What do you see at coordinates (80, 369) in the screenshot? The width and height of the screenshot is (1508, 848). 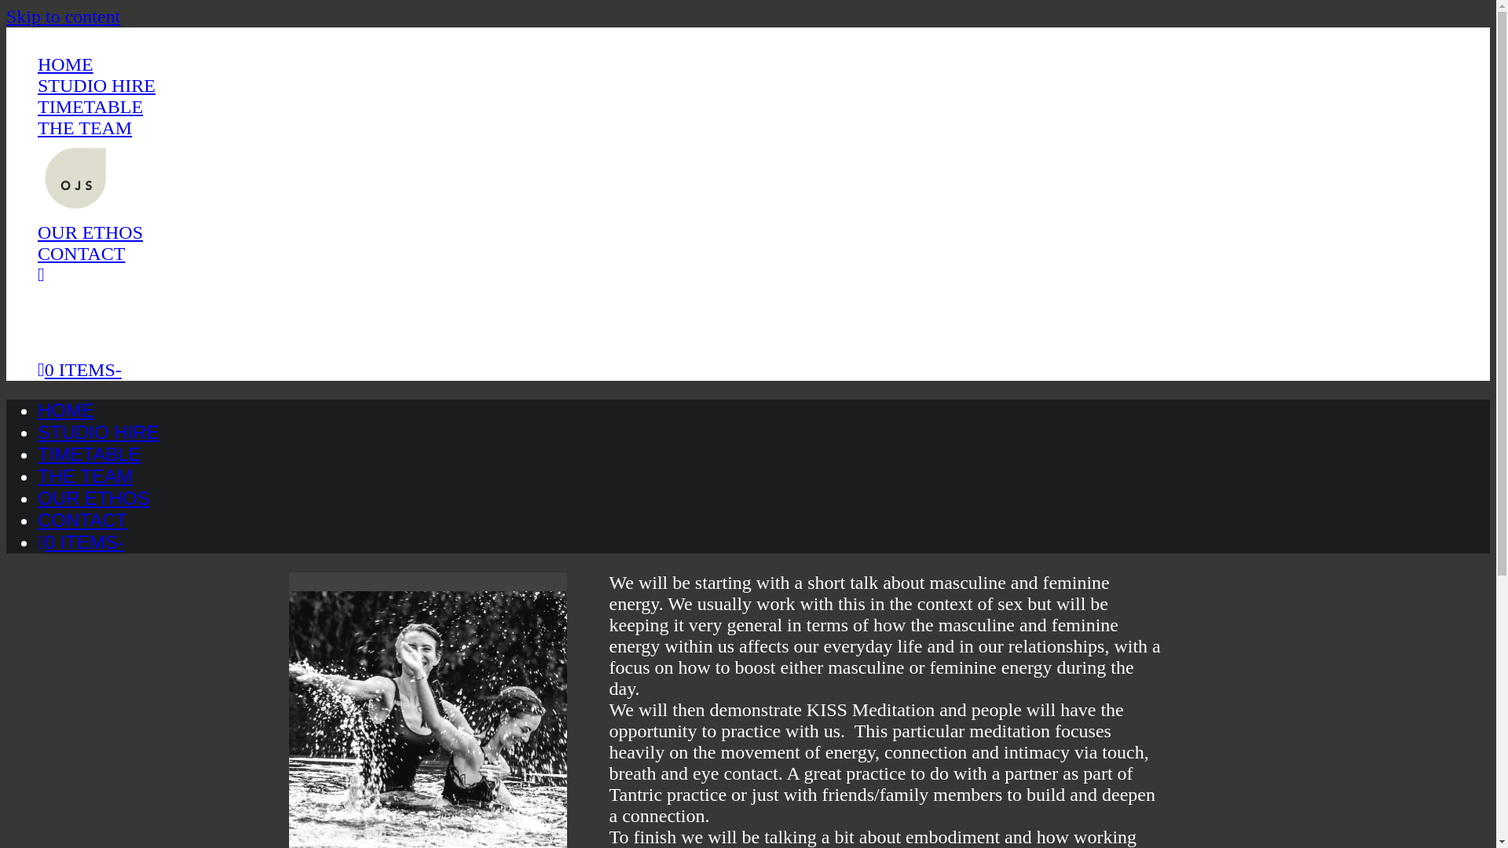 I see `0 ITEMS-` at bounding box center [80, 369].